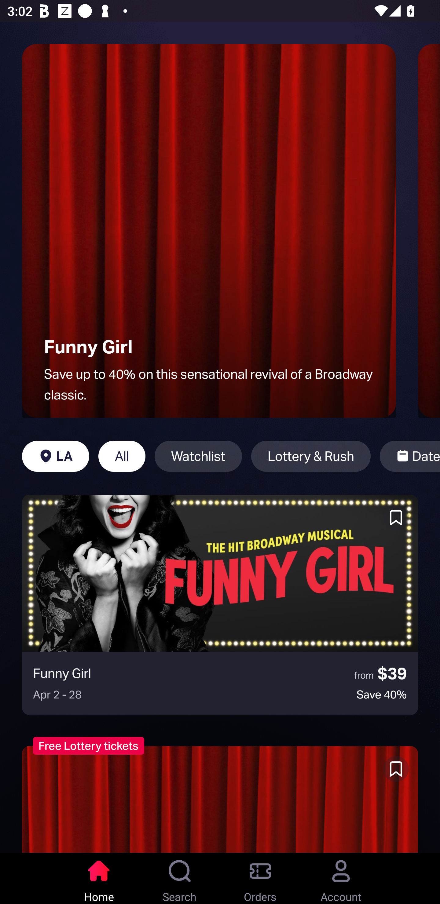 The width and height of the screenshot is (440, 904). What do you see at coordinates (311, 456) in the screenshot?
I see `Lottery & Rush` at bounding box center [311, 456].